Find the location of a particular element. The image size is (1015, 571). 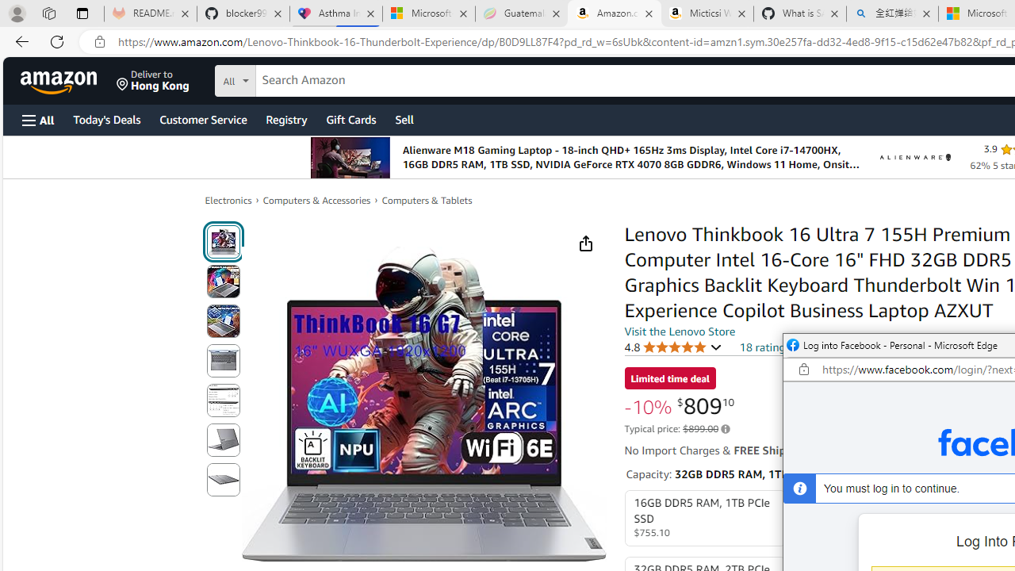

Visit the Lenovo Store is located at coordinates (680, 331).